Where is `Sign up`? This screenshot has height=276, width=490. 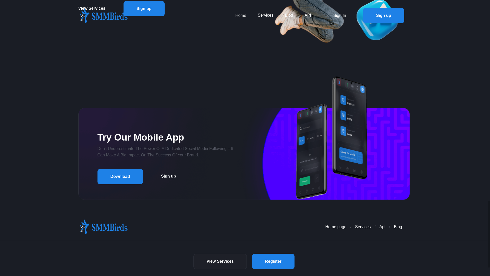 Sign up is located at coordinates (168, 176).